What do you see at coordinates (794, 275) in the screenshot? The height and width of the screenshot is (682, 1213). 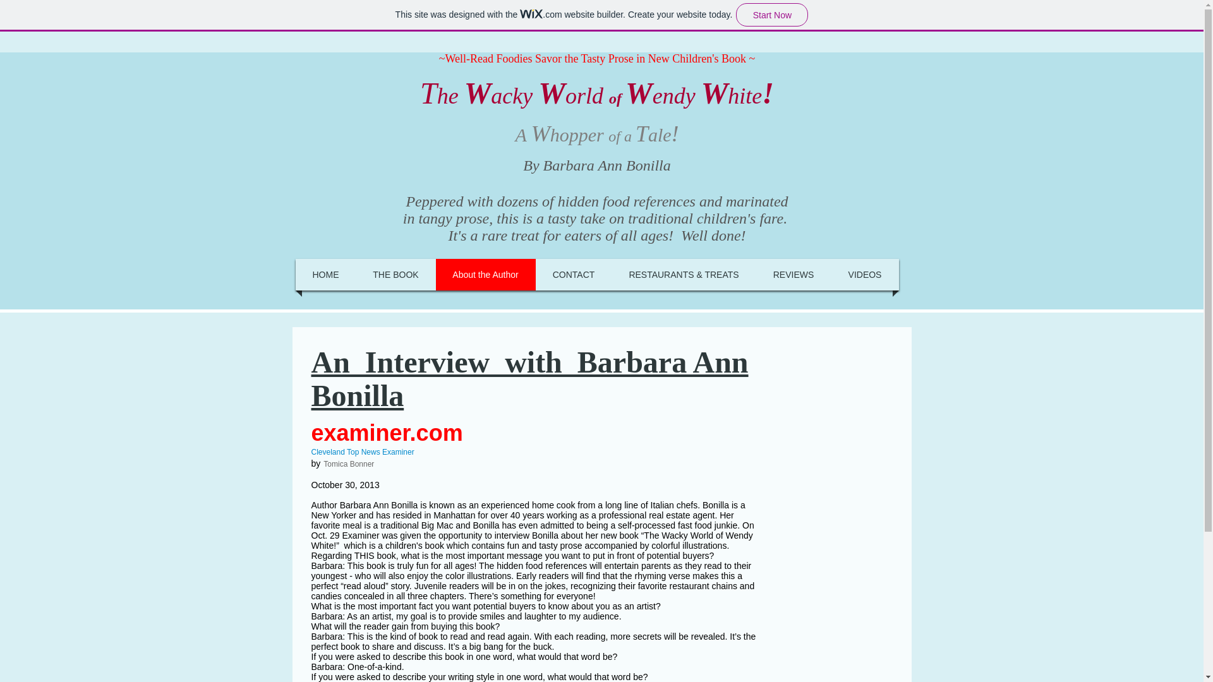 I see `REVIEWS` at bounding box center [794, 275].